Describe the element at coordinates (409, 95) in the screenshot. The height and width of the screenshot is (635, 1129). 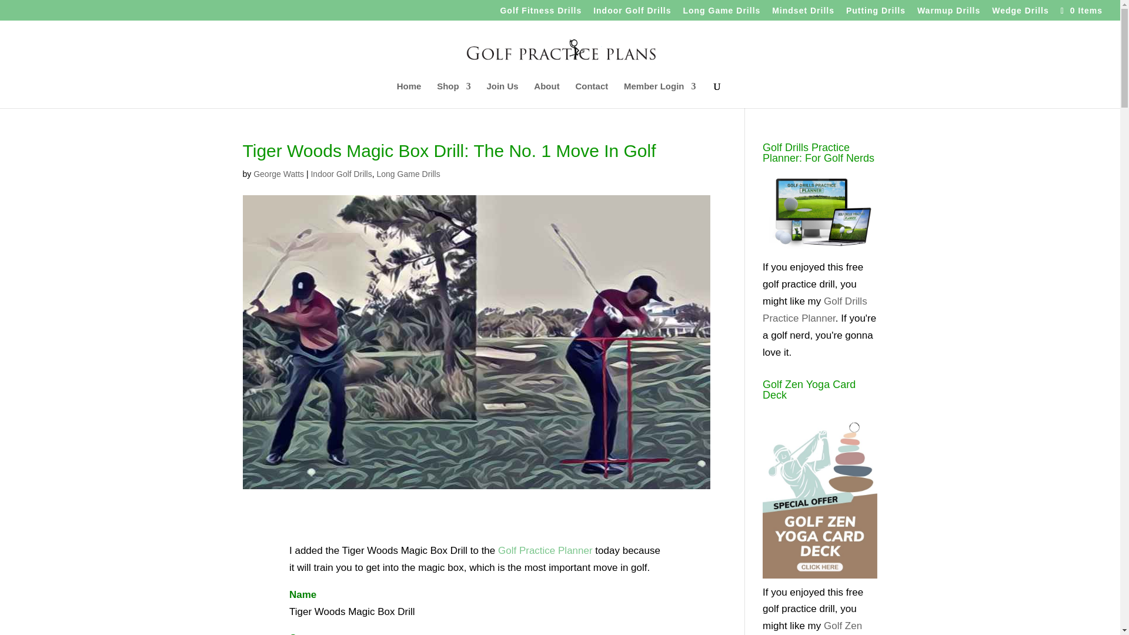
I see `Home` at that location.